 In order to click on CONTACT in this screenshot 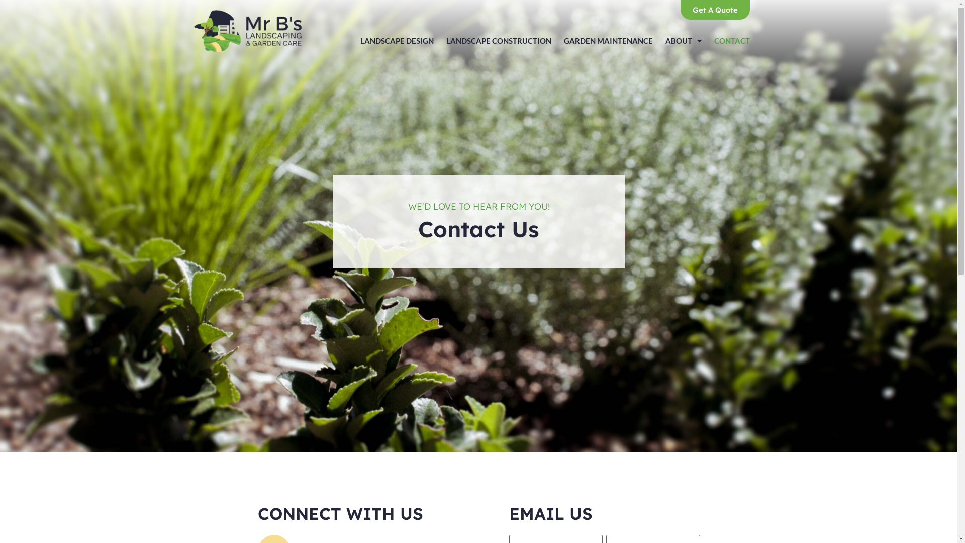, I will do `click(732, 41)`.